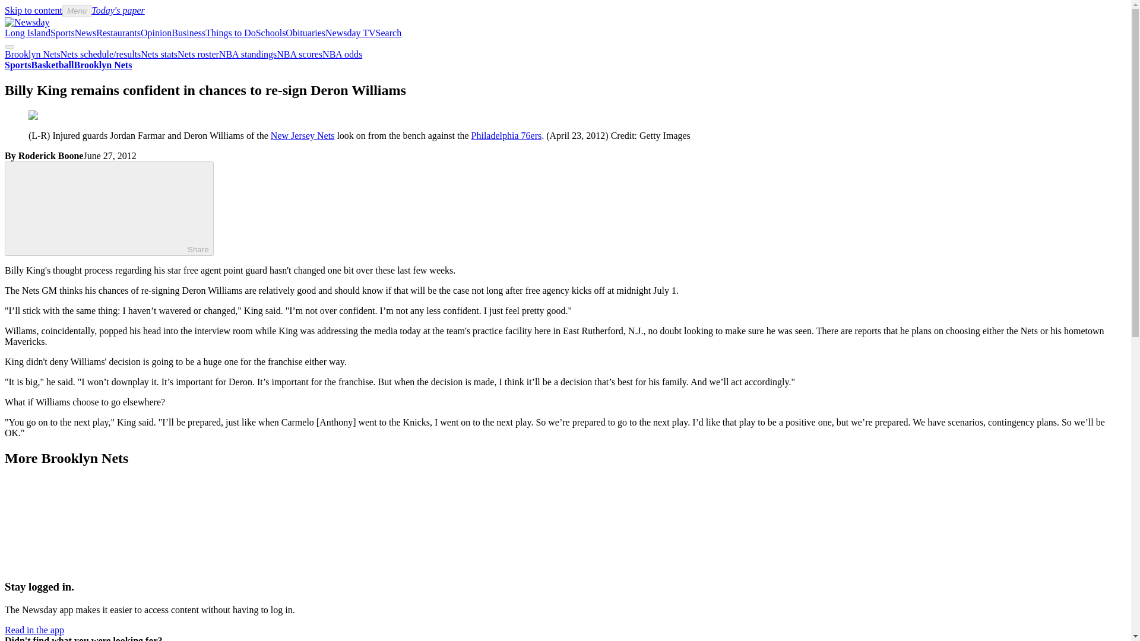 The image size is (1140, 641). What do you see at coordinates (303, 135) in the screenshot?
I see `New Jersey Nets` at bounding box center [303, 135].